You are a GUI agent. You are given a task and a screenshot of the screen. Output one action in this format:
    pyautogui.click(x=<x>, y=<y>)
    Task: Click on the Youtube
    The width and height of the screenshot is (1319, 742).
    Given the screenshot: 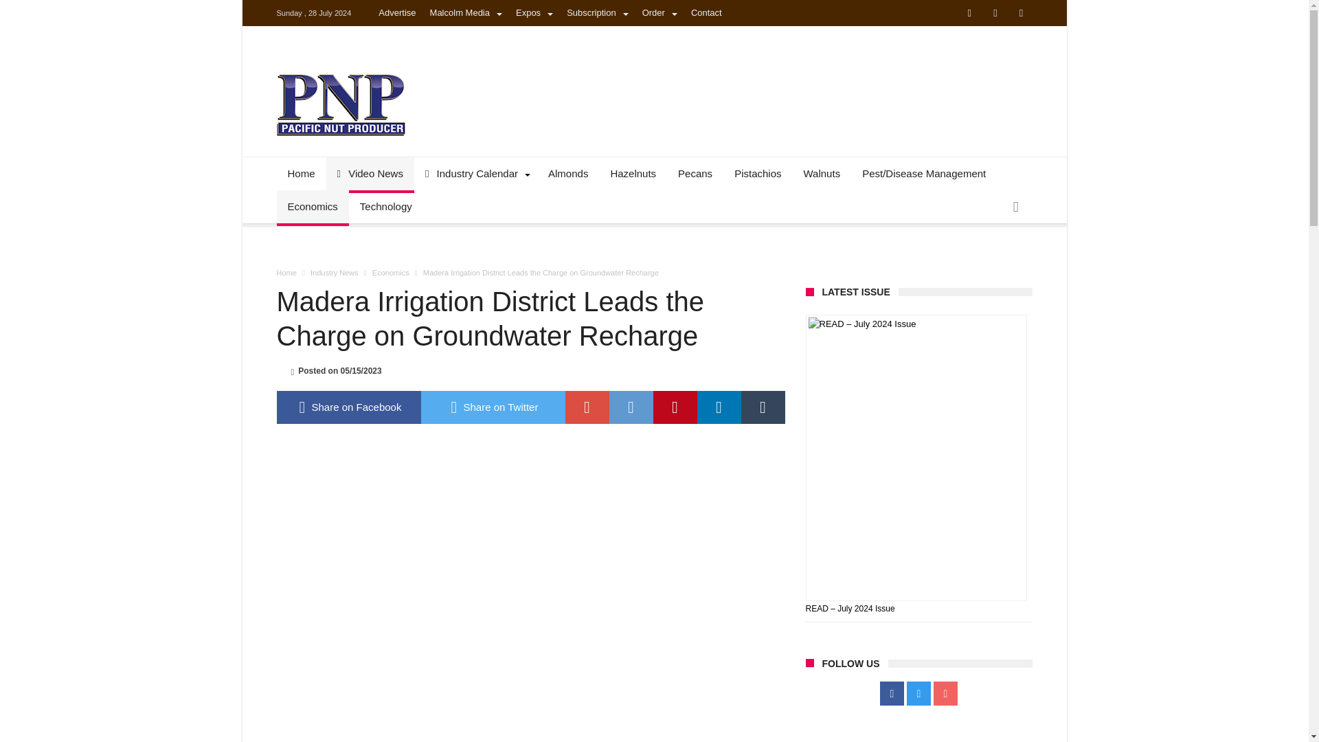 What is the action you would take?
    pyautogui.click(x=1021, y=14)
    